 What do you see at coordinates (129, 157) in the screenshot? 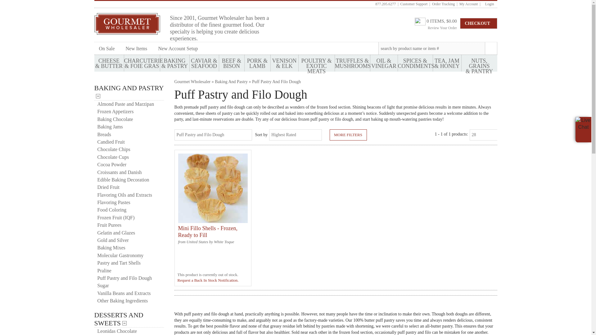
I see `Chocolate Cups` at bounding box center [129, 157].